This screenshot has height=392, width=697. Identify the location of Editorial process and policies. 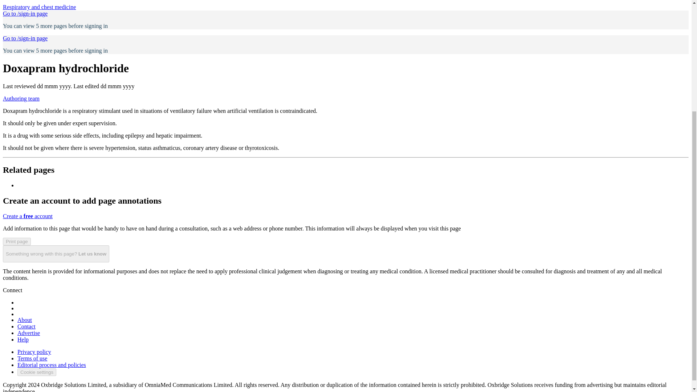
(52, 365).